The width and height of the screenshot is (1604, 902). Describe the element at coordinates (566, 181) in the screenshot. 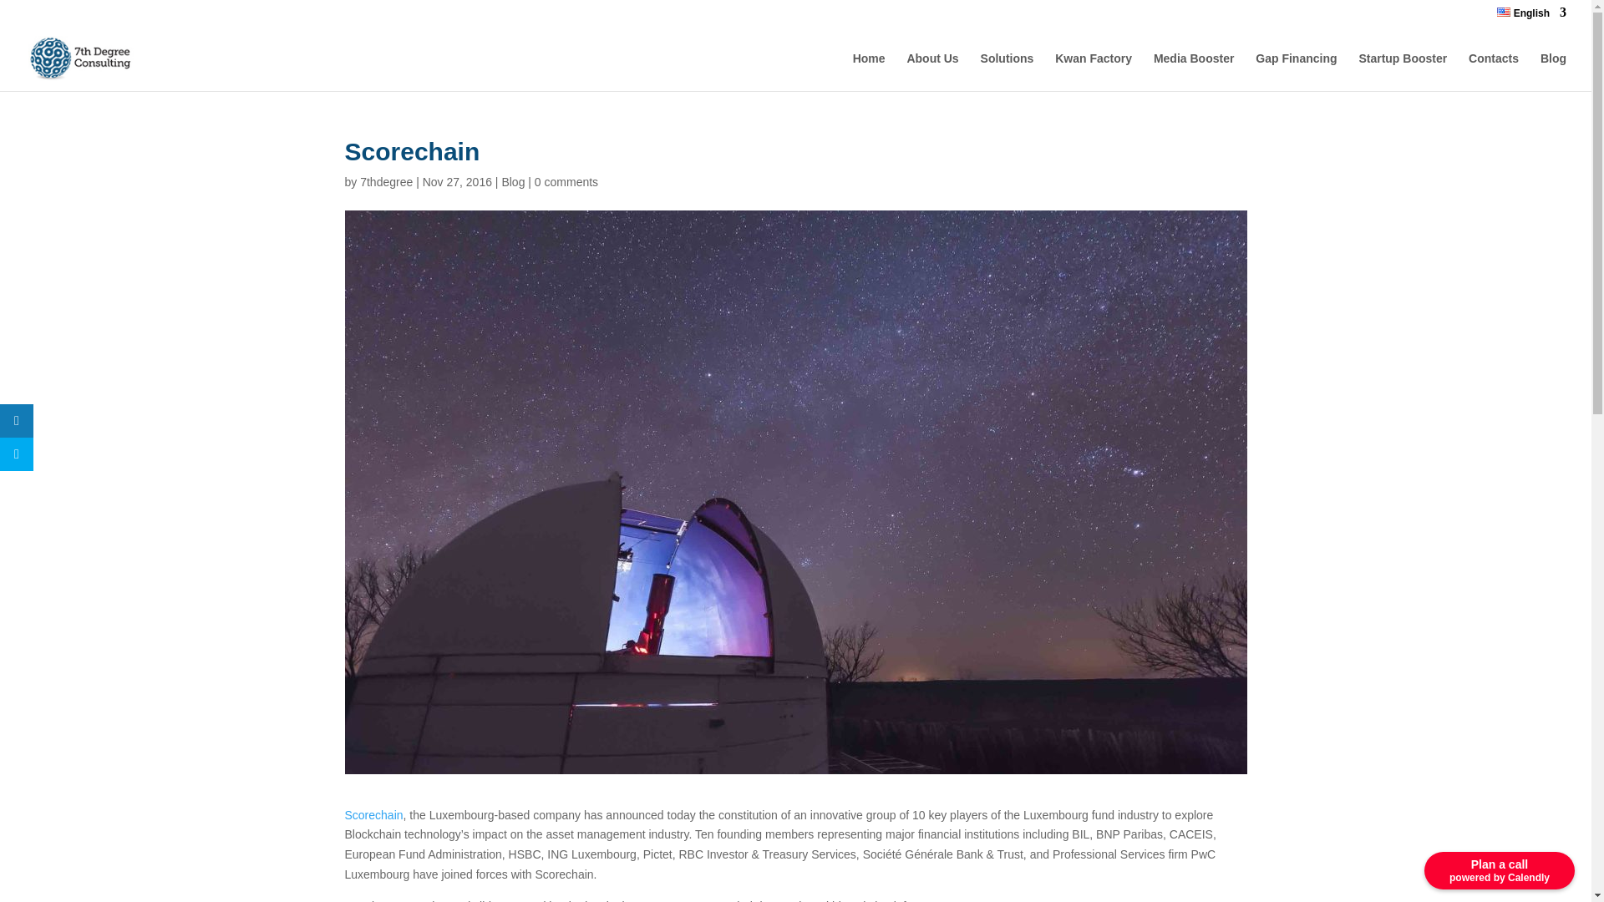

I see `0 comments` at that location.